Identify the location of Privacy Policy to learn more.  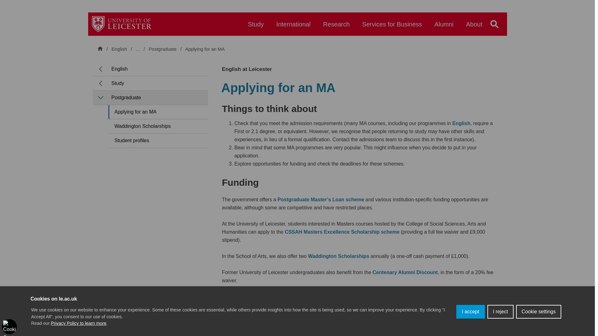
(78, 323).